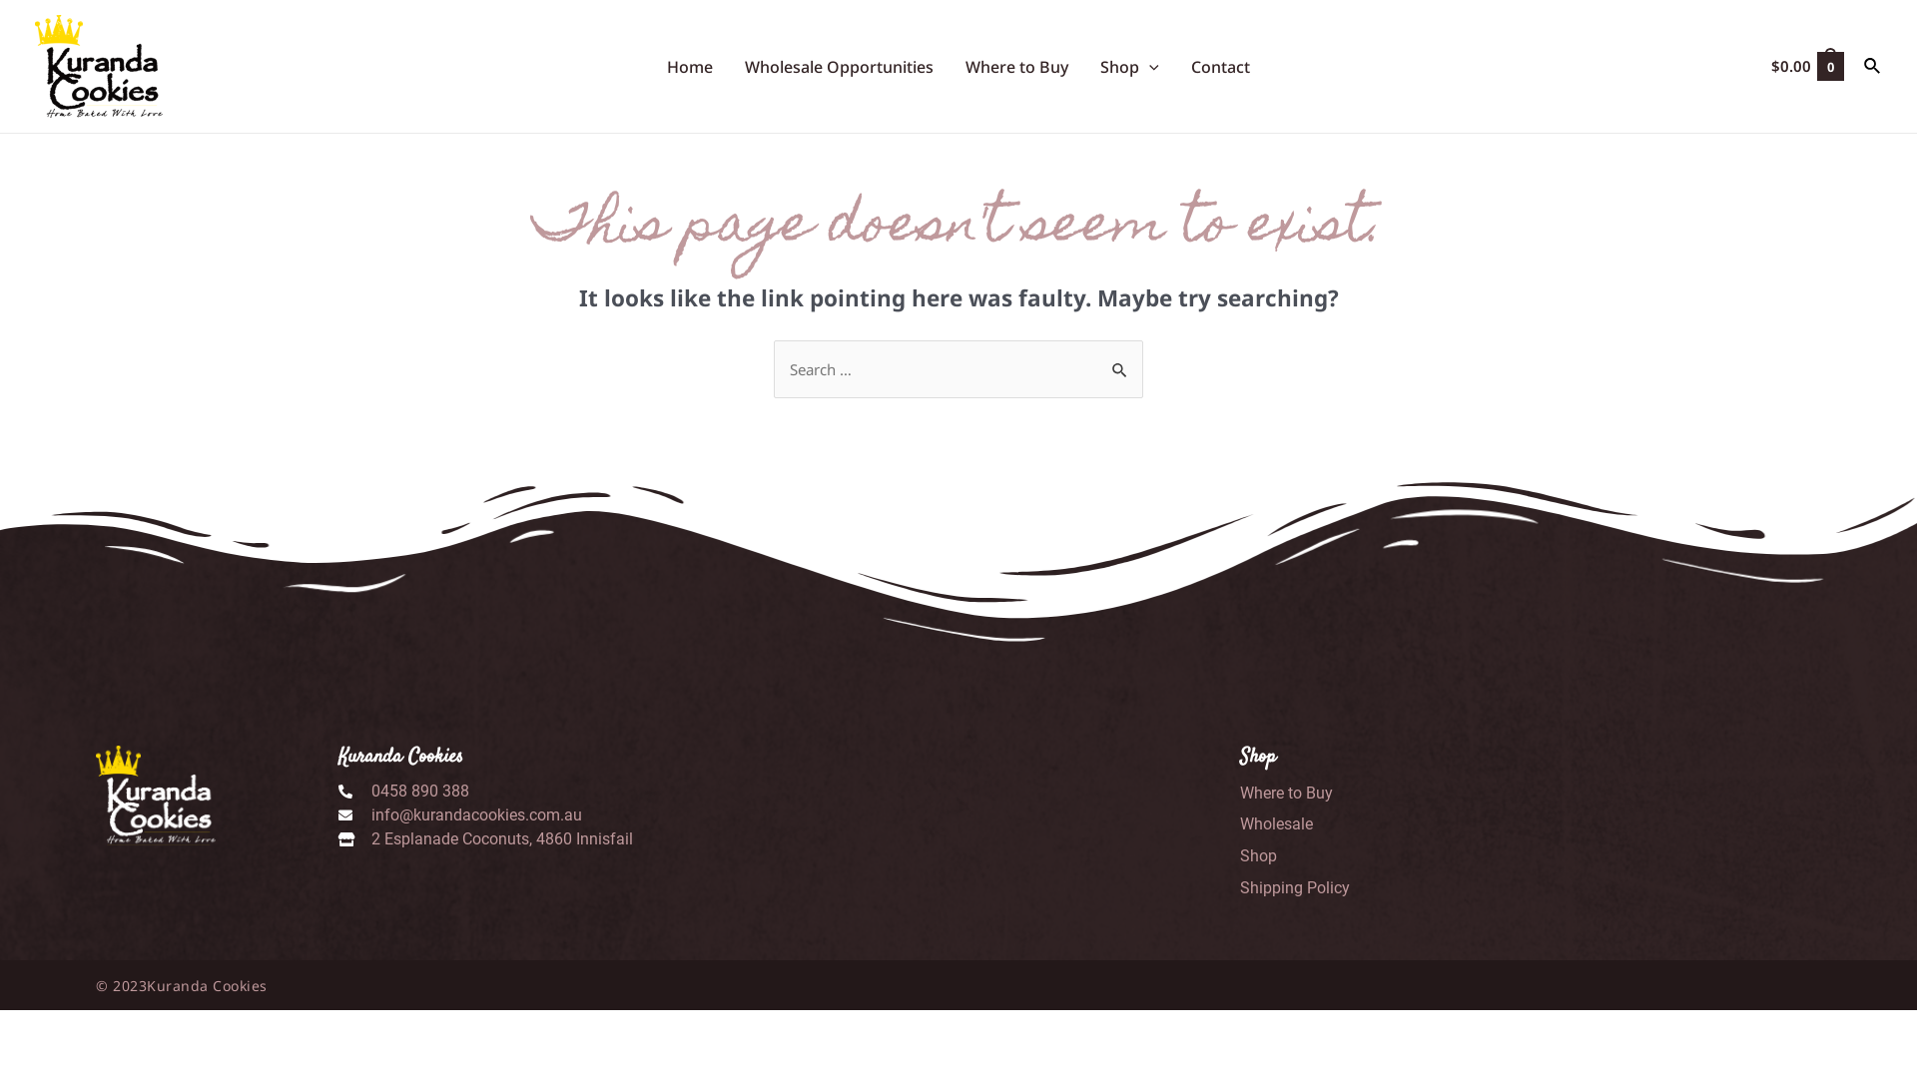 Image resolution: width=1917 pixels, height=1078 pixels. Describe the element at coordinates (1120, 360) in the screenshot. I see `Search` at that location.